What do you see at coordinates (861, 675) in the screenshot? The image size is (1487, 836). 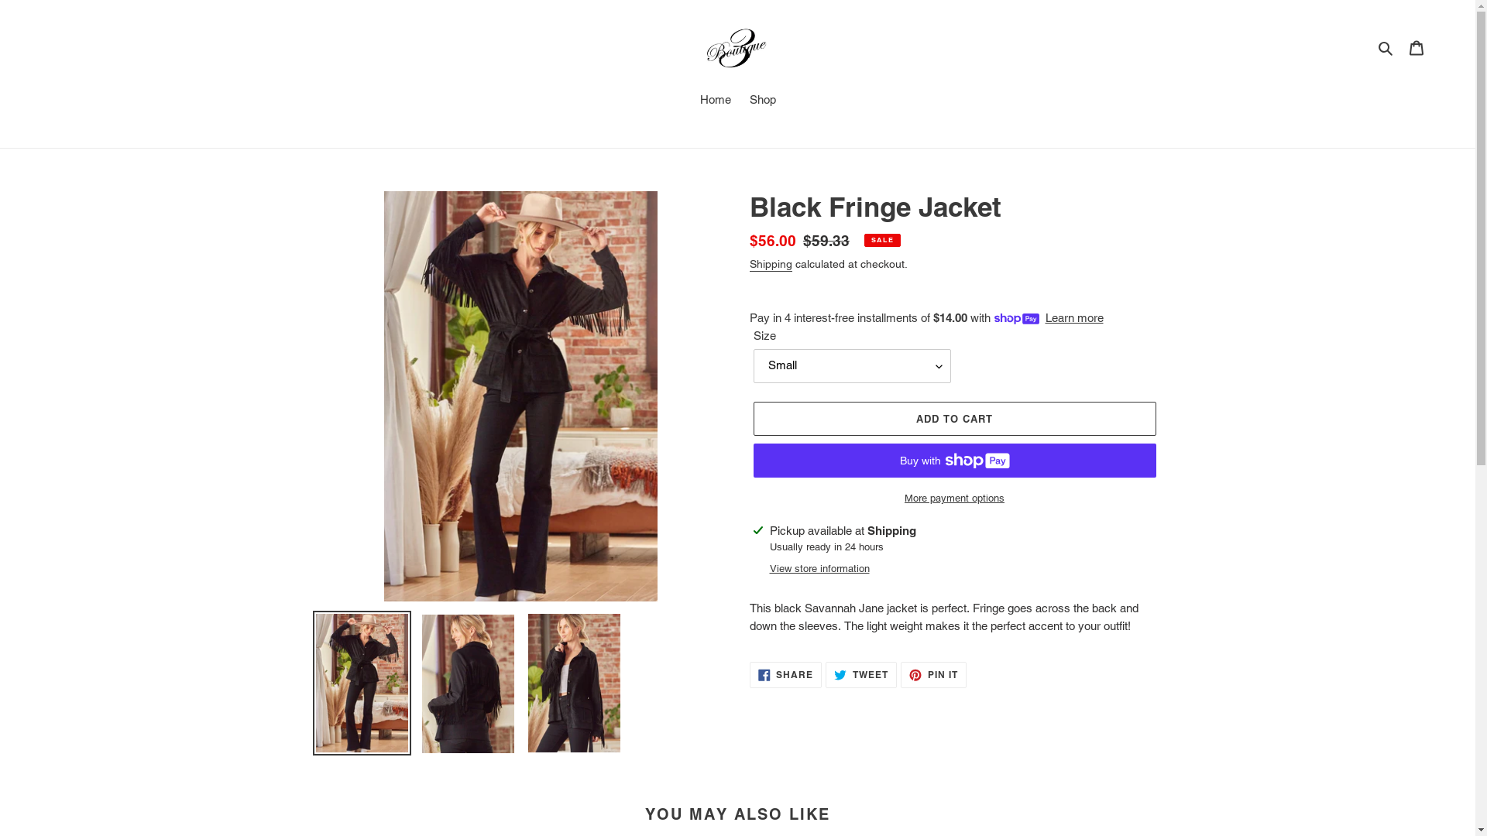 I see `TWEET
TWEET ON TWITTER` at bounding box center [861, 675].